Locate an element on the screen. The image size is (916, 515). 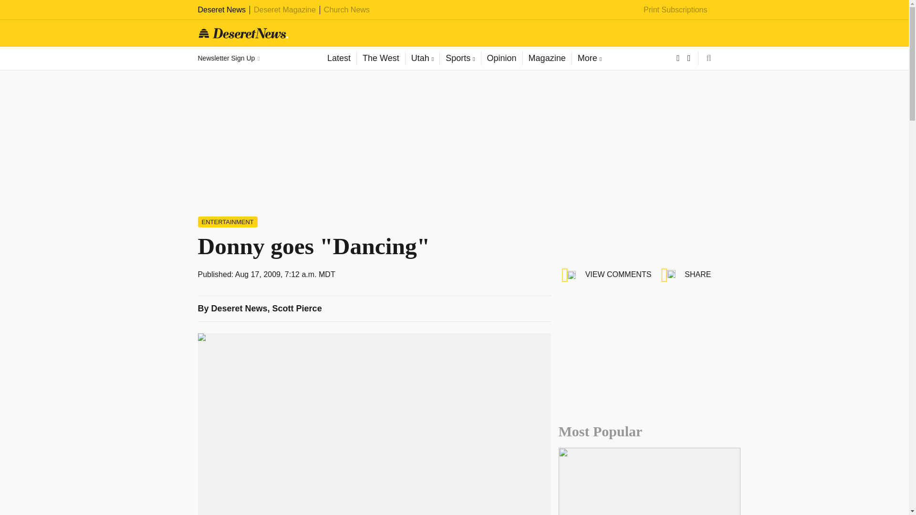
Magazine is located at coordinates (547, 58).